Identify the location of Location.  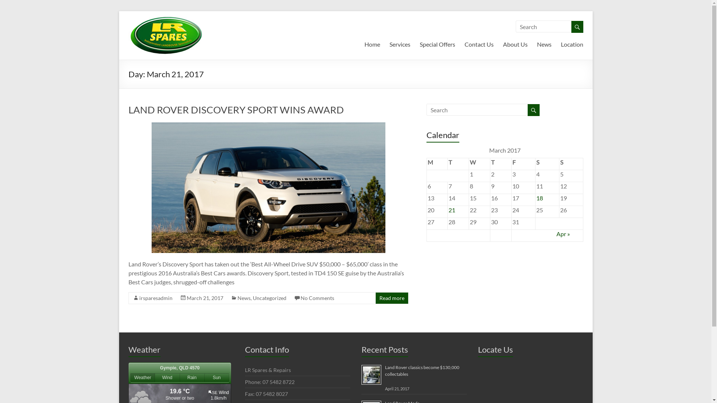
(572, 43).